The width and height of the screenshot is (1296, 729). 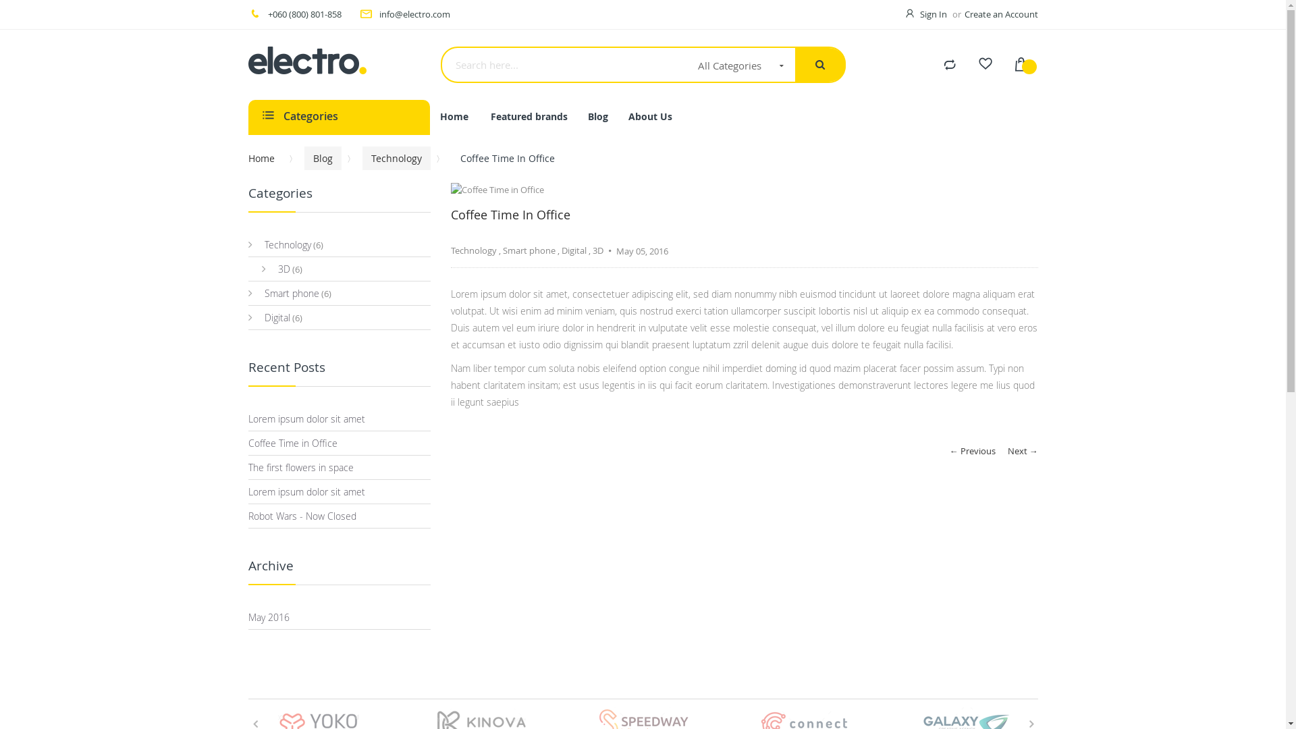 I want to click on Technology, so click(x=474, y=250).